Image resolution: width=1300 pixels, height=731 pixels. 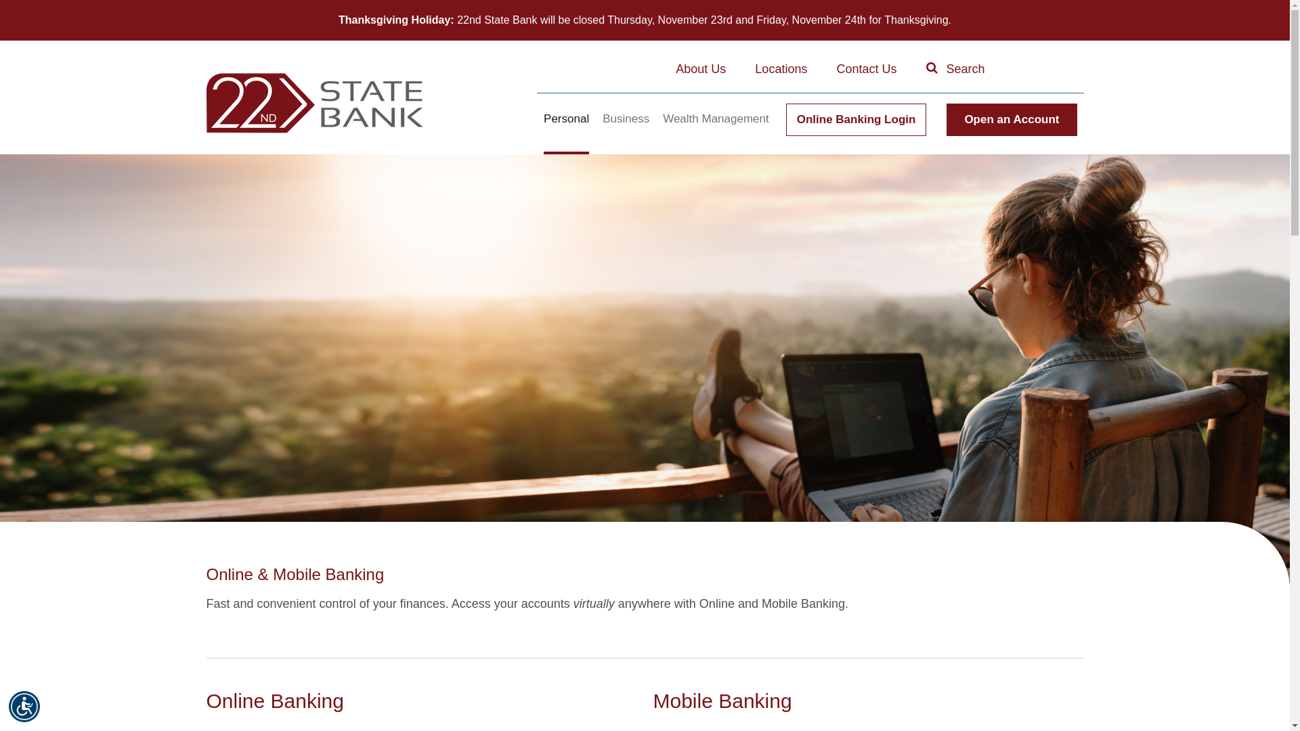 What do you see at coordinates (1012, 120) in the screenshot?
I see `Open an Account` at bounding box center [1012, 120].